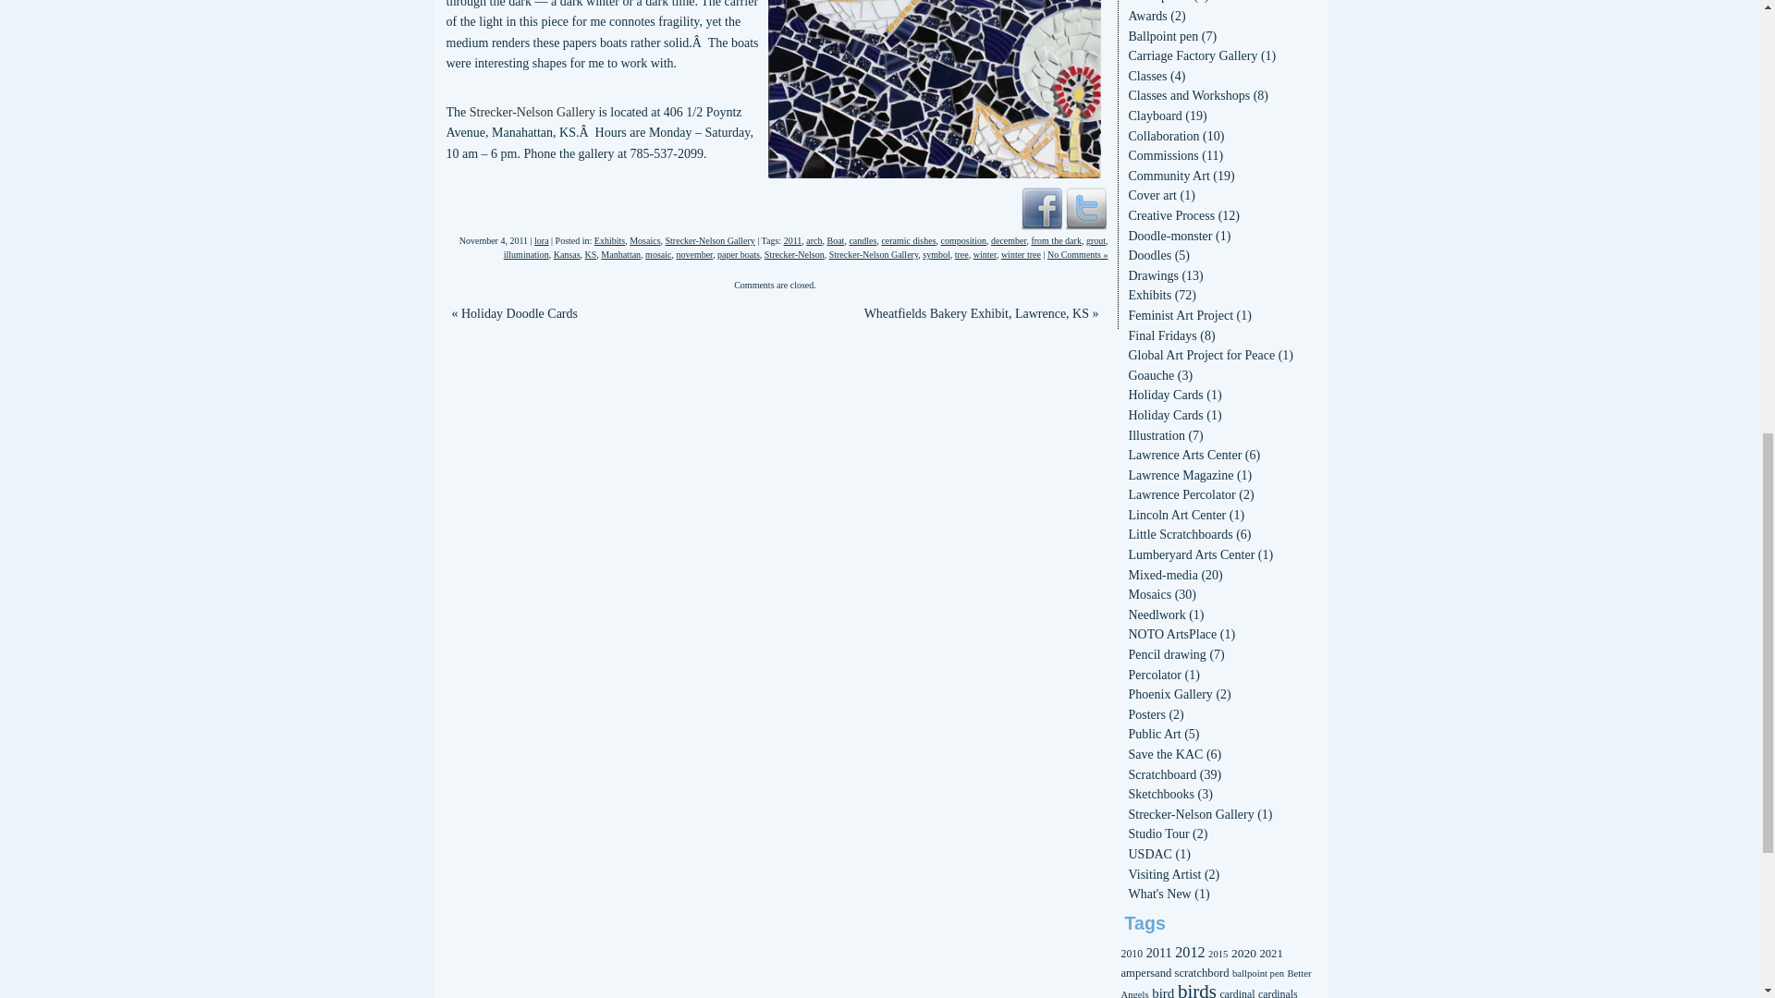 This screenshot has height=998, width=1775. What do you see at coordinates (836, 240) in the screenshot?
I see `Boat` at bounding box center [836, 240].